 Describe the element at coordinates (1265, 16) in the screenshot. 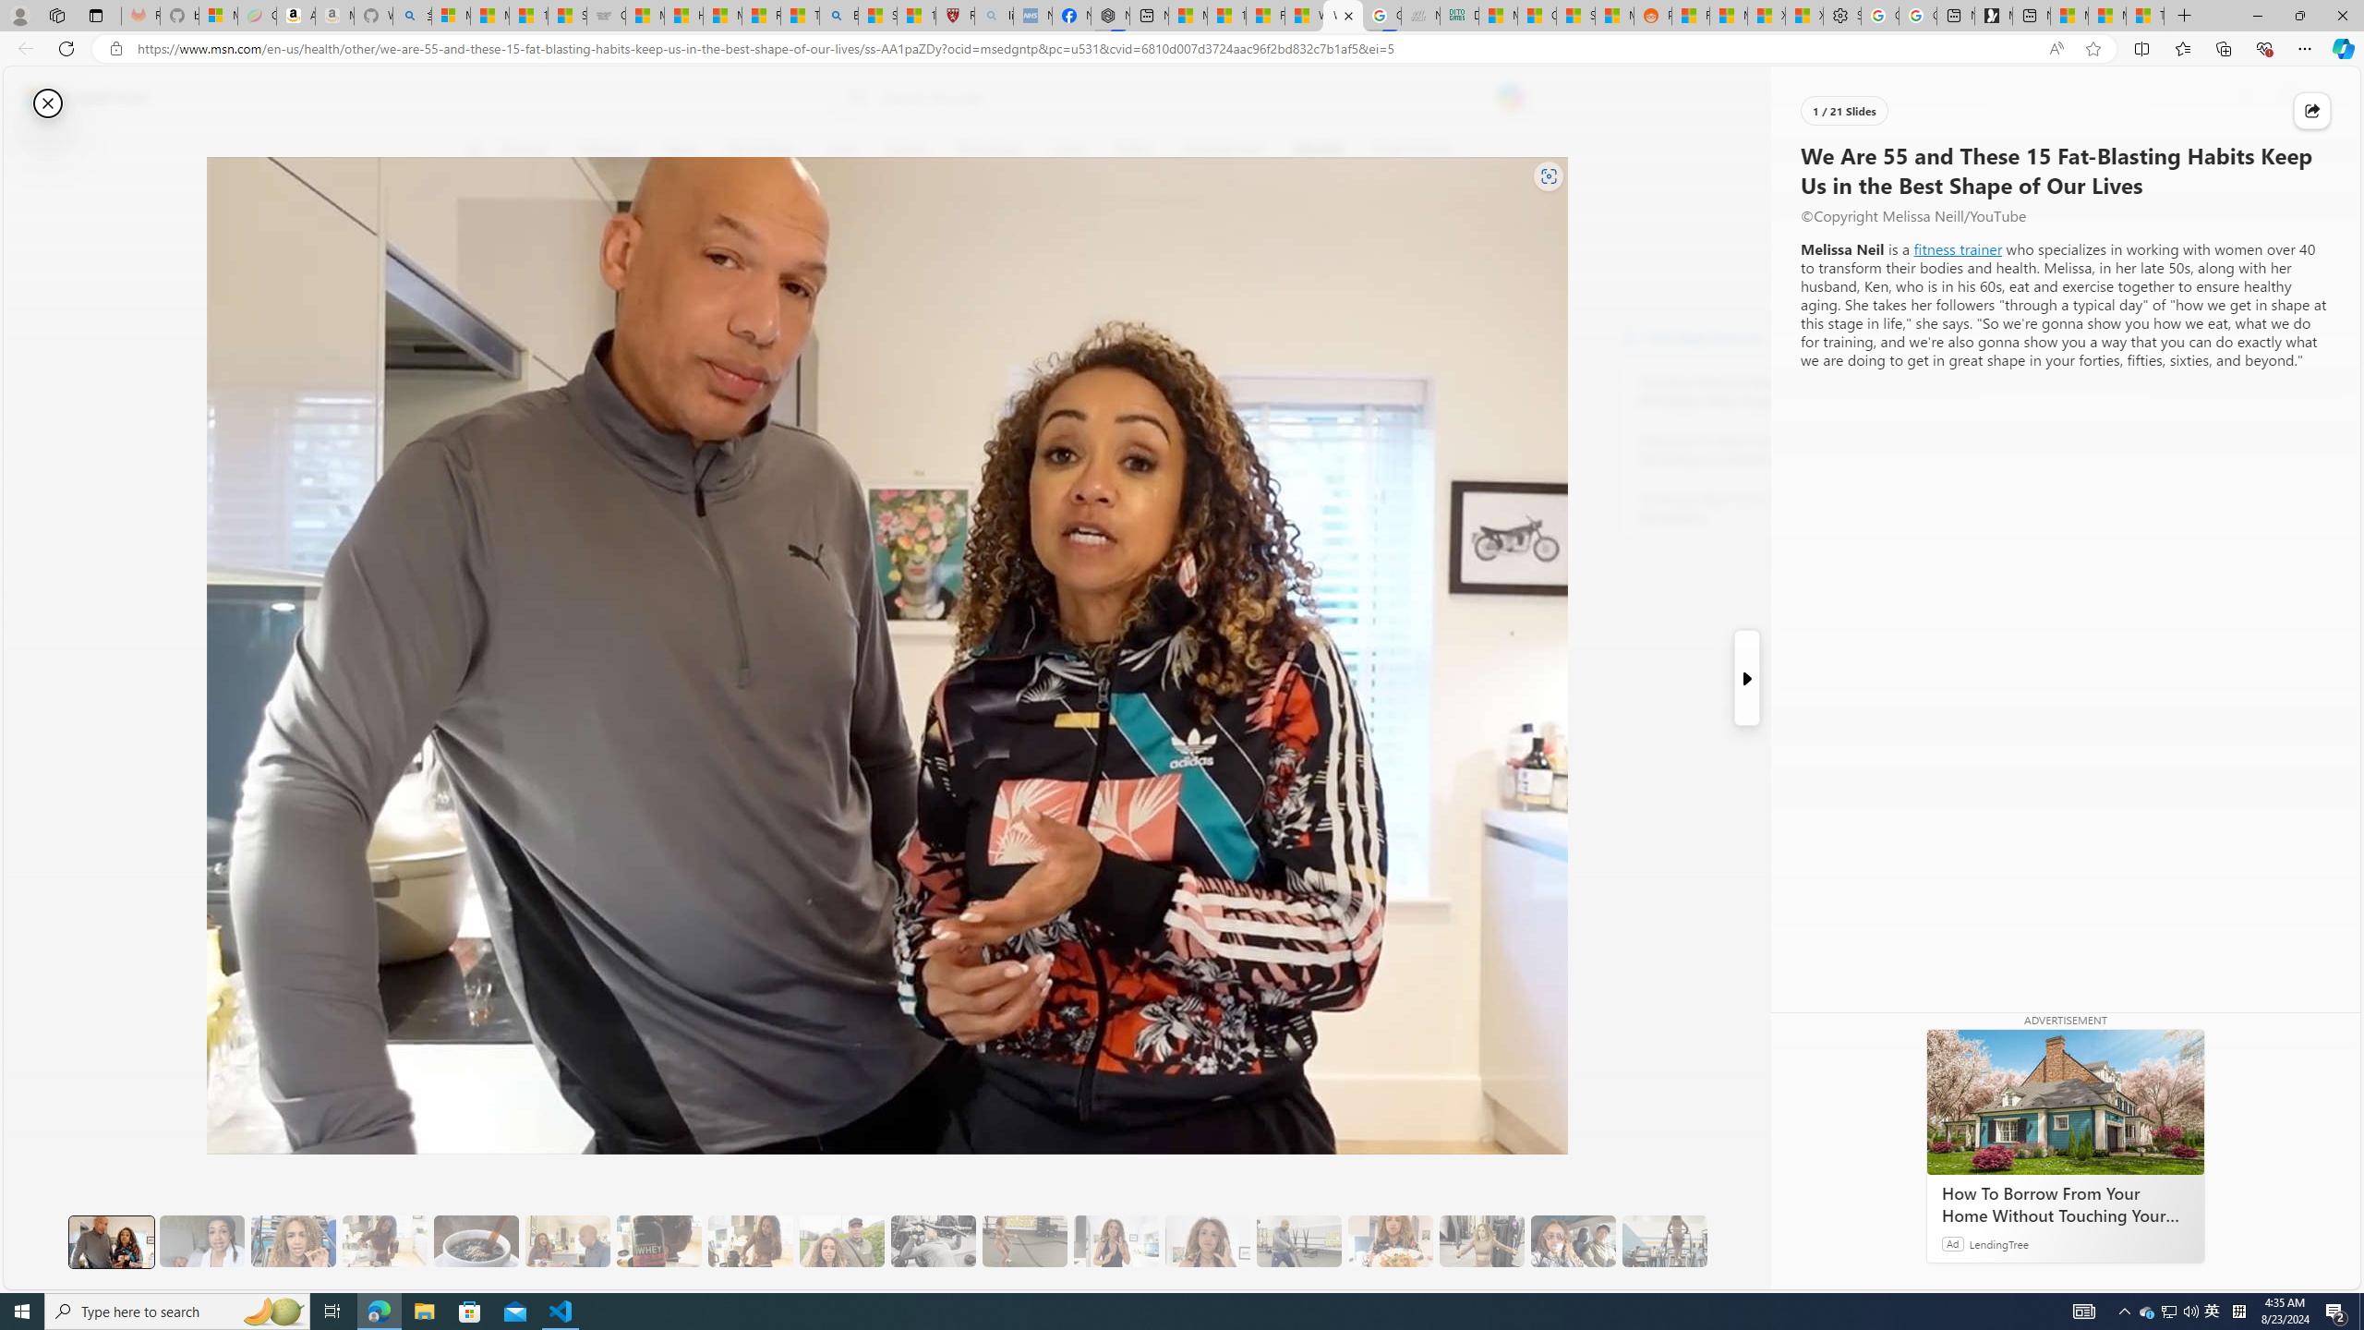

I see `Fitness - MSN` at that location.